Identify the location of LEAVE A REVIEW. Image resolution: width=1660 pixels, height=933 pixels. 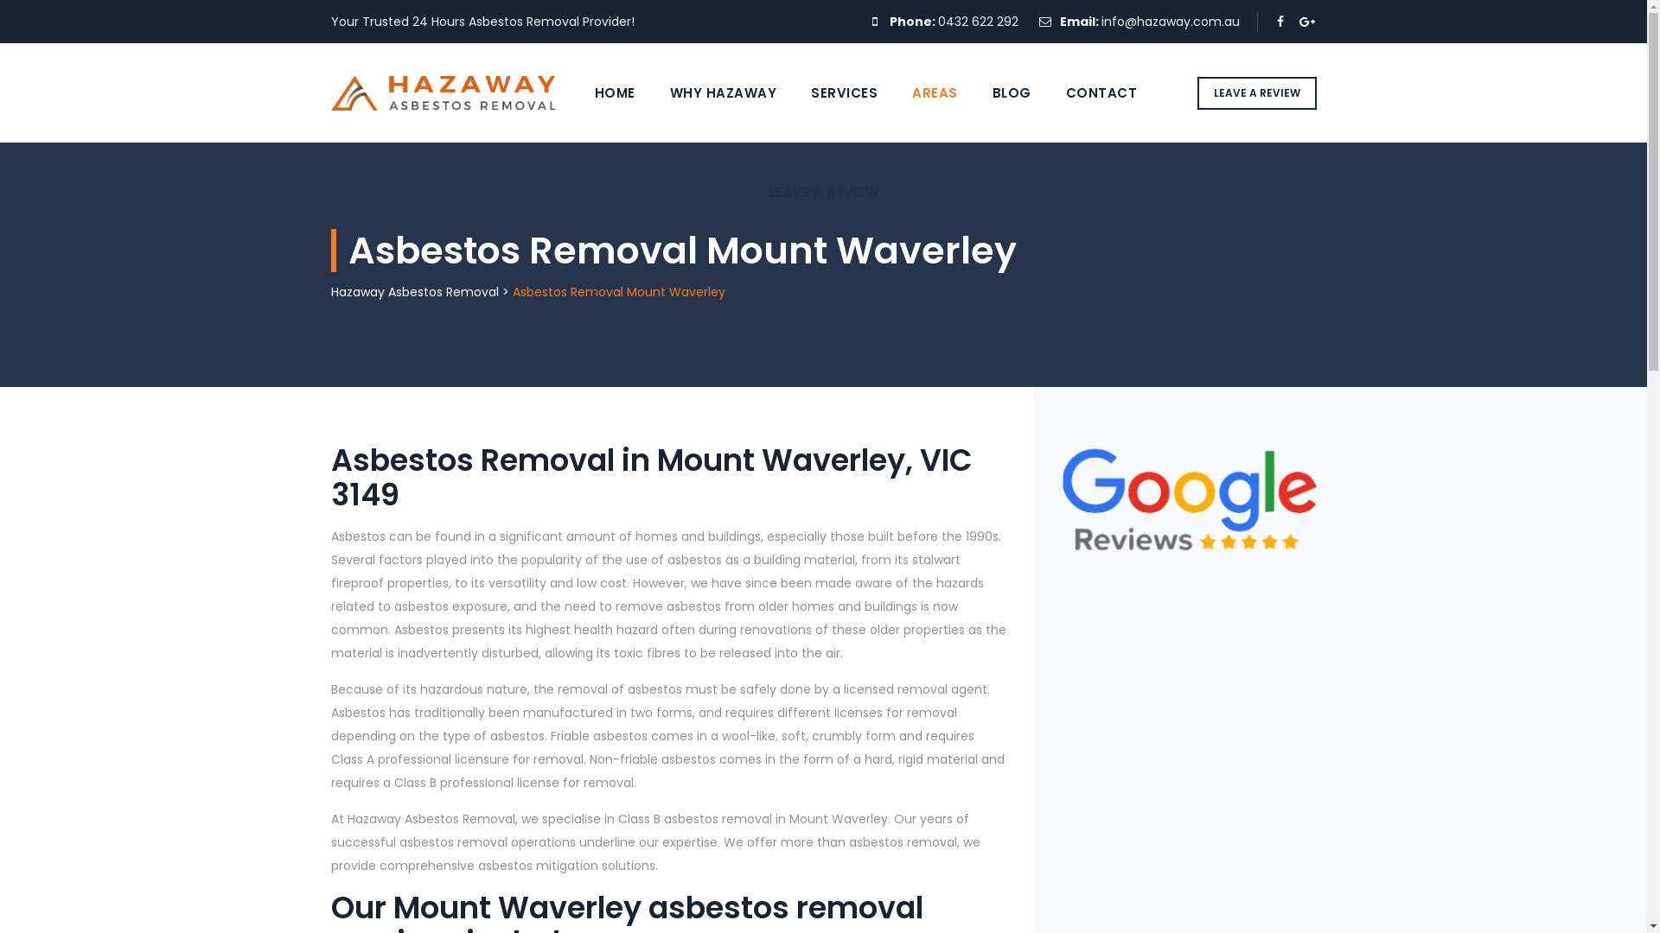
(823, 192).